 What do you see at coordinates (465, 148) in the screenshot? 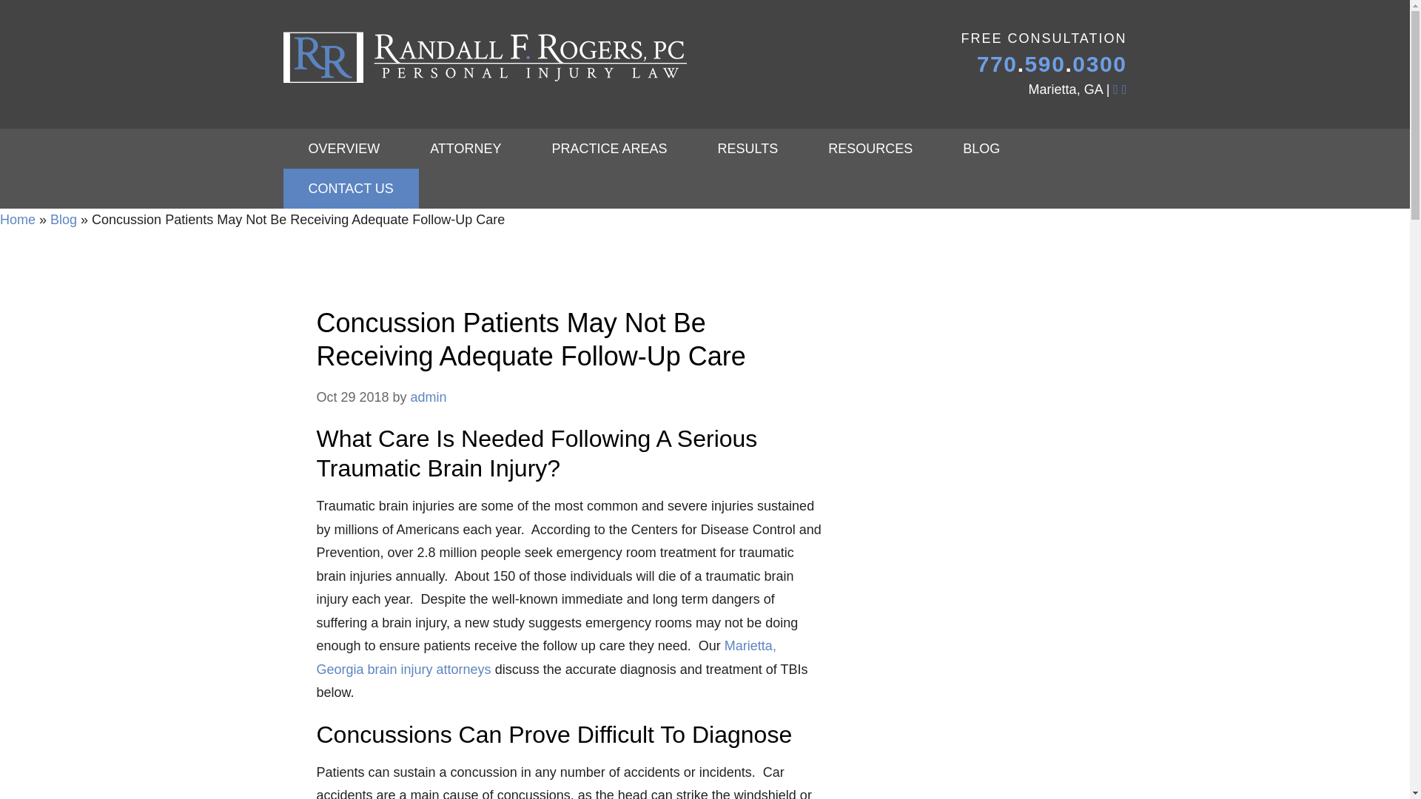
I see `ATTORNEY` at bounding box center [465, 148].